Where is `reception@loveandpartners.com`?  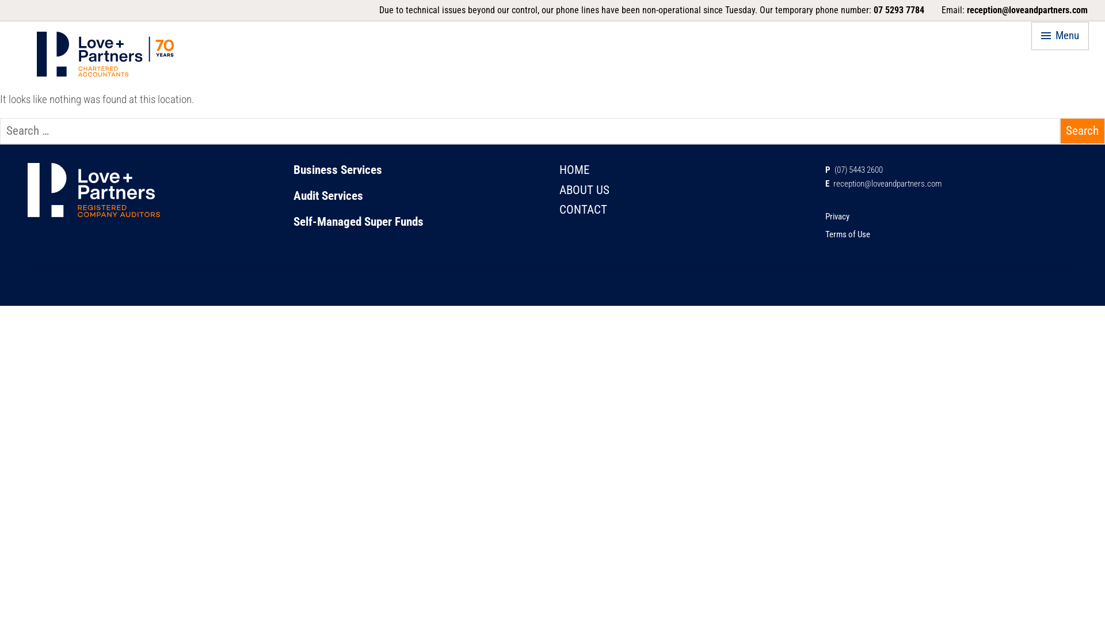 reception@loveandpartners.com is located at coordinates (1027, 10).